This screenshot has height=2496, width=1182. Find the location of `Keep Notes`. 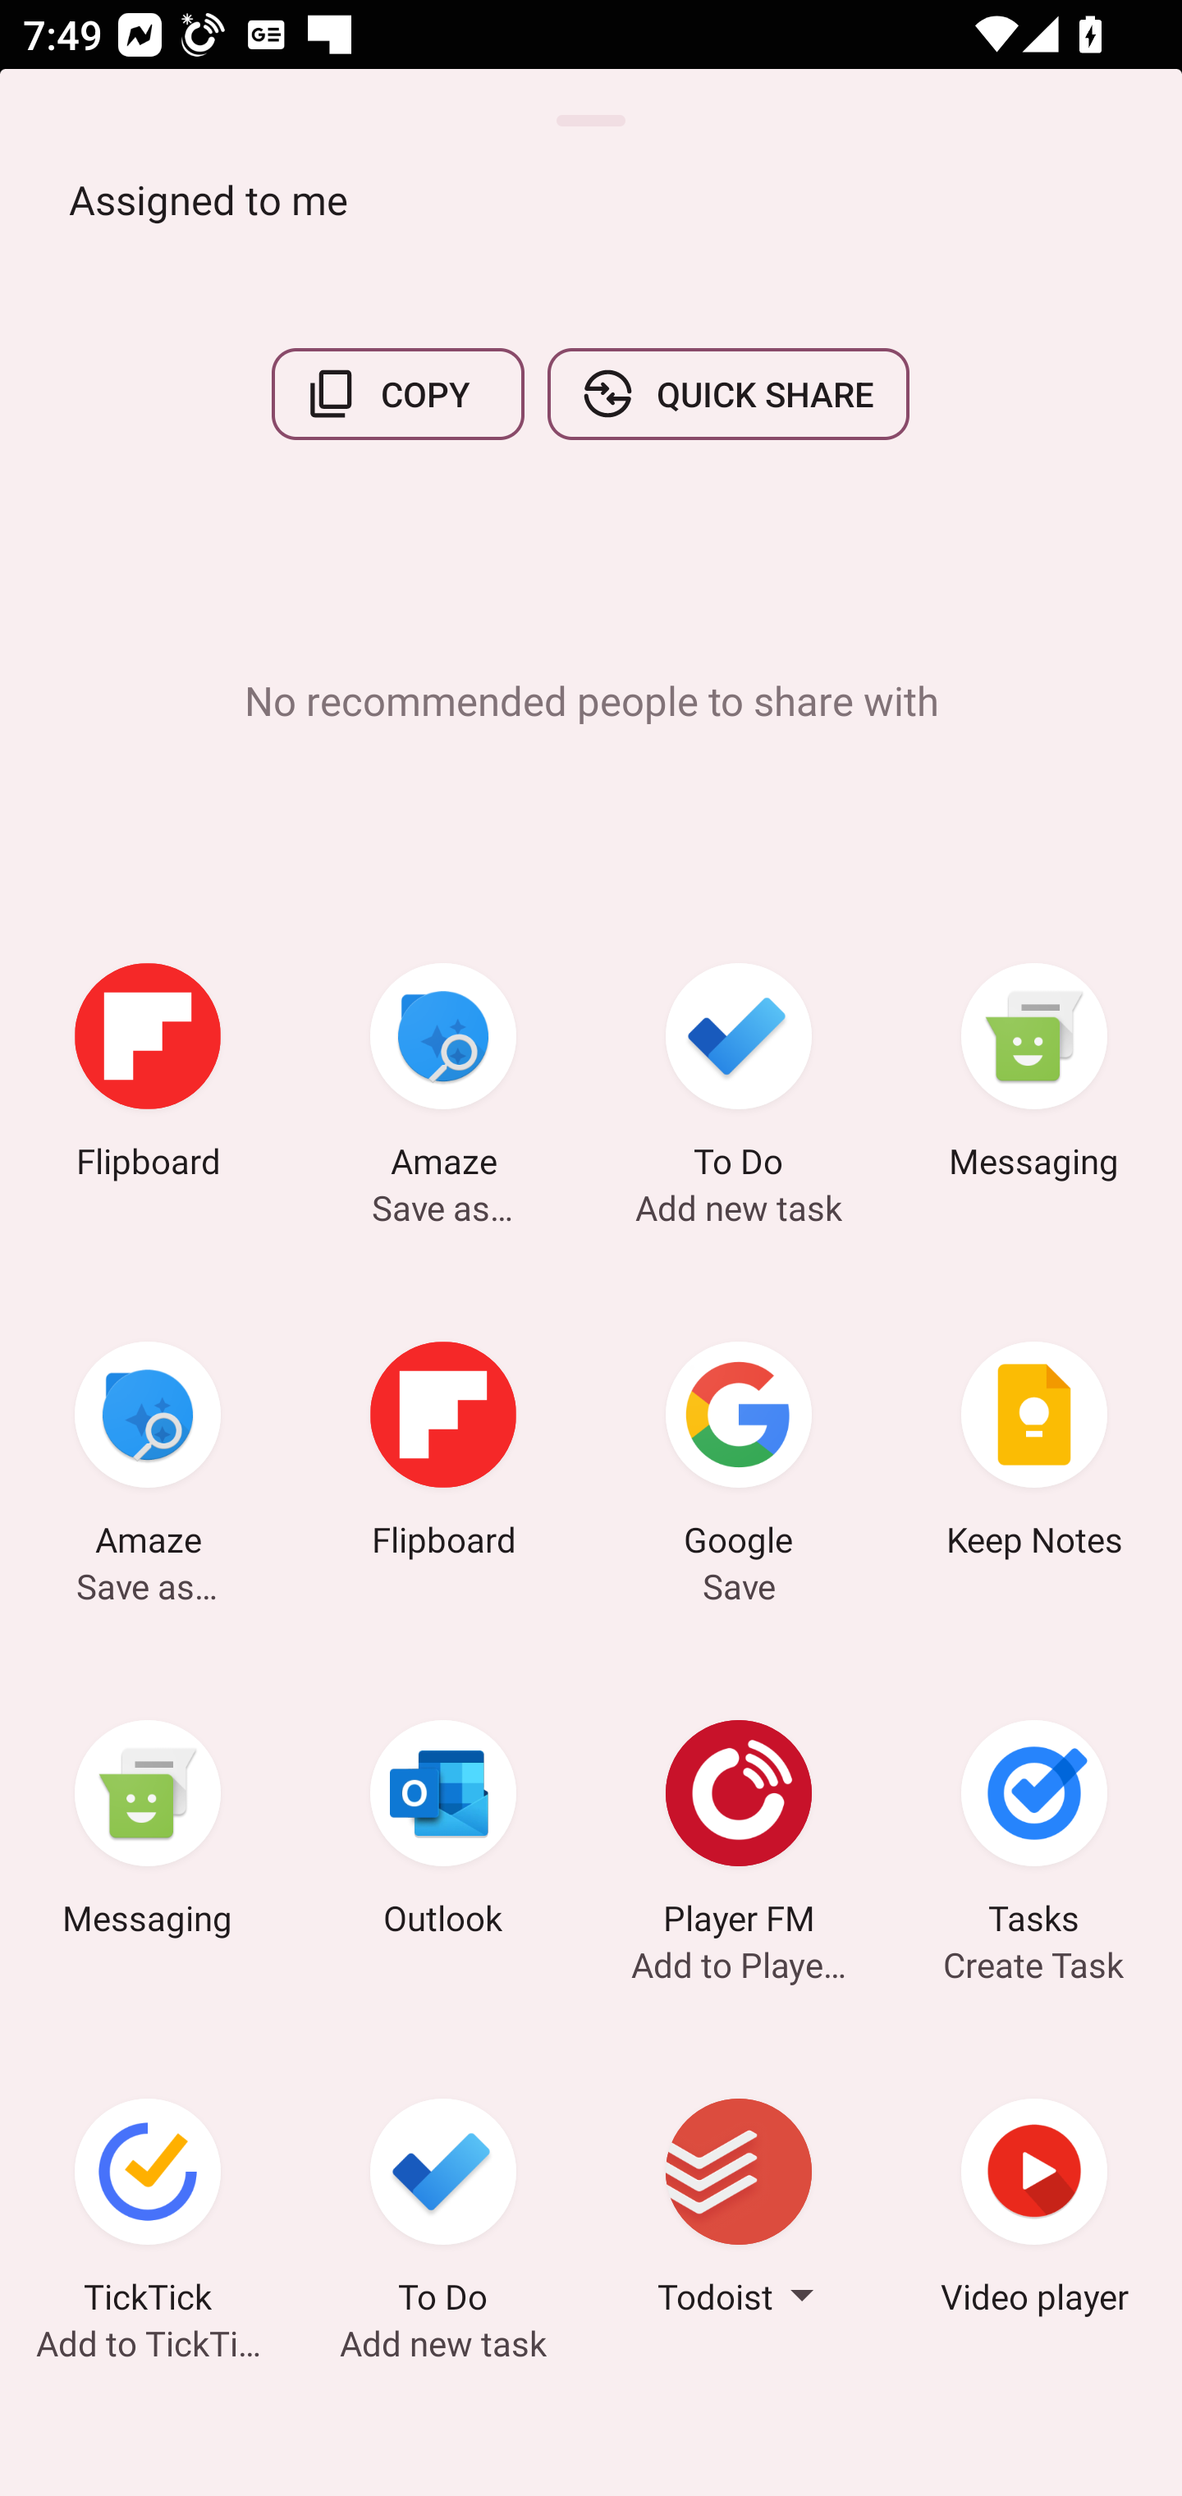

Keep Notes is located at coordinates (1034, 1455).